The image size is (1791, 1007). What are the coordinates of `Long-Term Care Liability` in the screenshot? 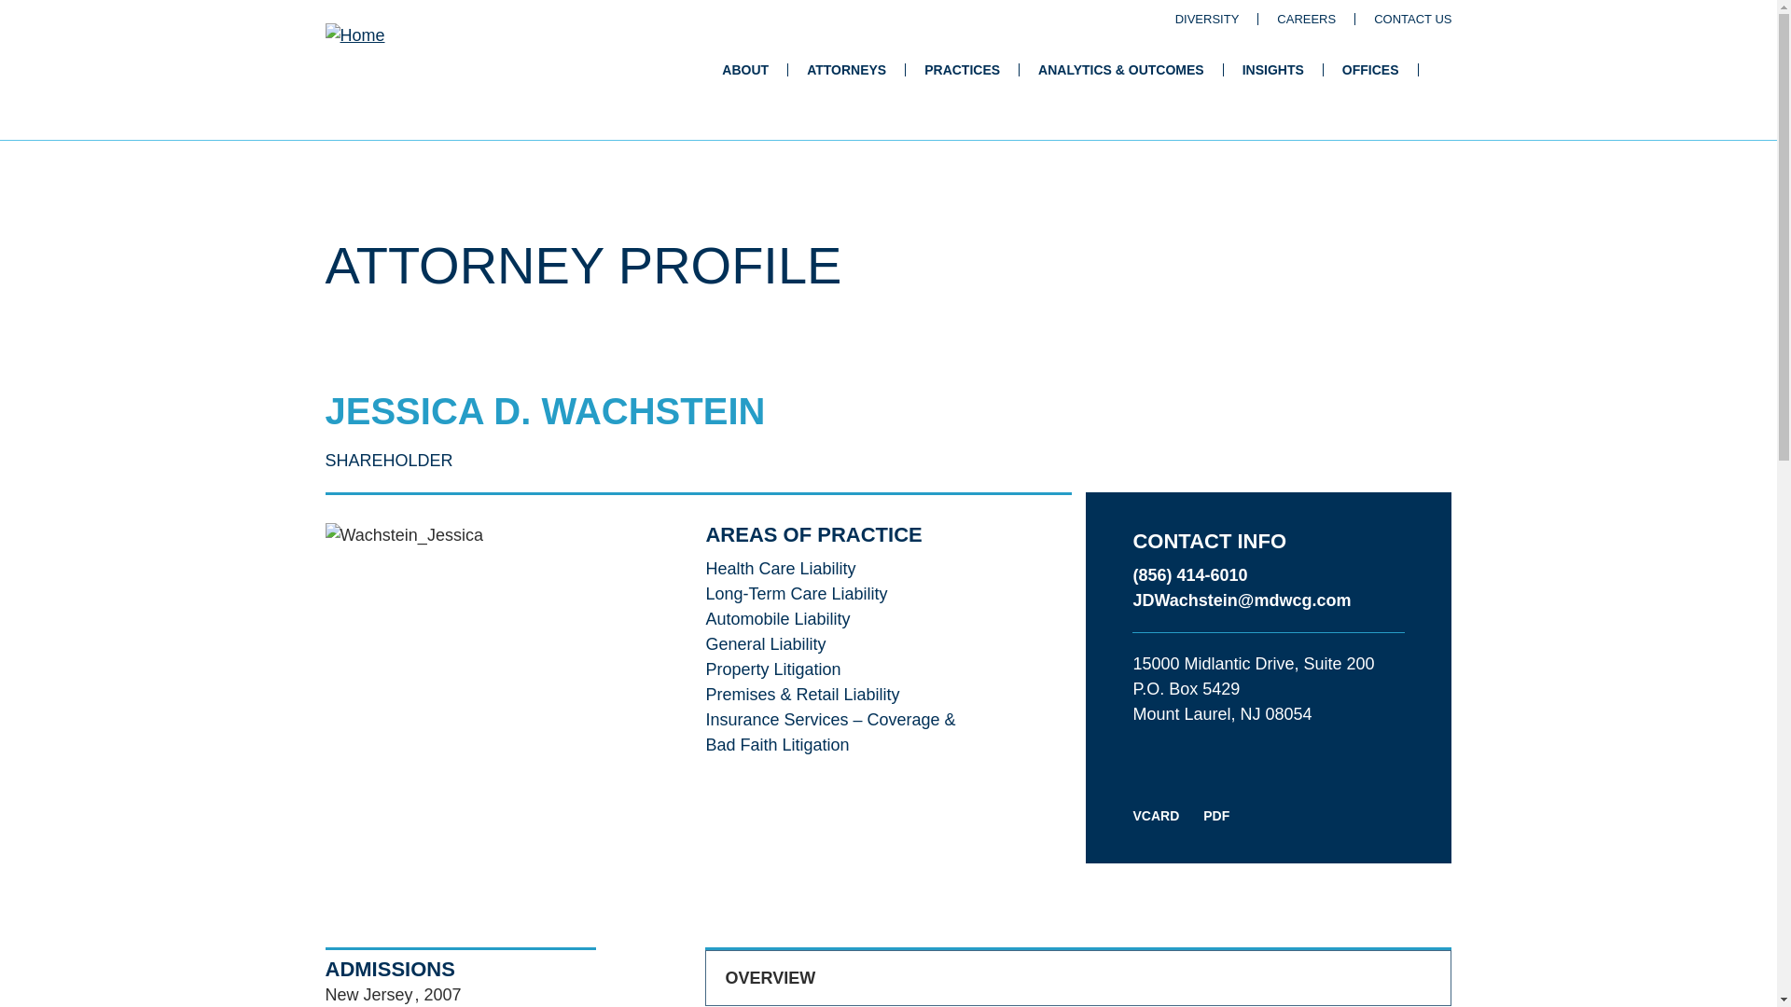 It's located at (796, 593).